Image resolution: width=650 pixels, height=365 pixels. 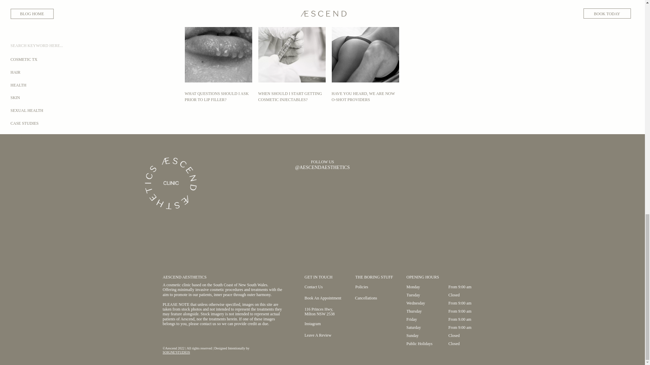 What do you see at coordinates (375, 299) in the screenshot?
I see `Cancellations` at bounding box center [375, 299].